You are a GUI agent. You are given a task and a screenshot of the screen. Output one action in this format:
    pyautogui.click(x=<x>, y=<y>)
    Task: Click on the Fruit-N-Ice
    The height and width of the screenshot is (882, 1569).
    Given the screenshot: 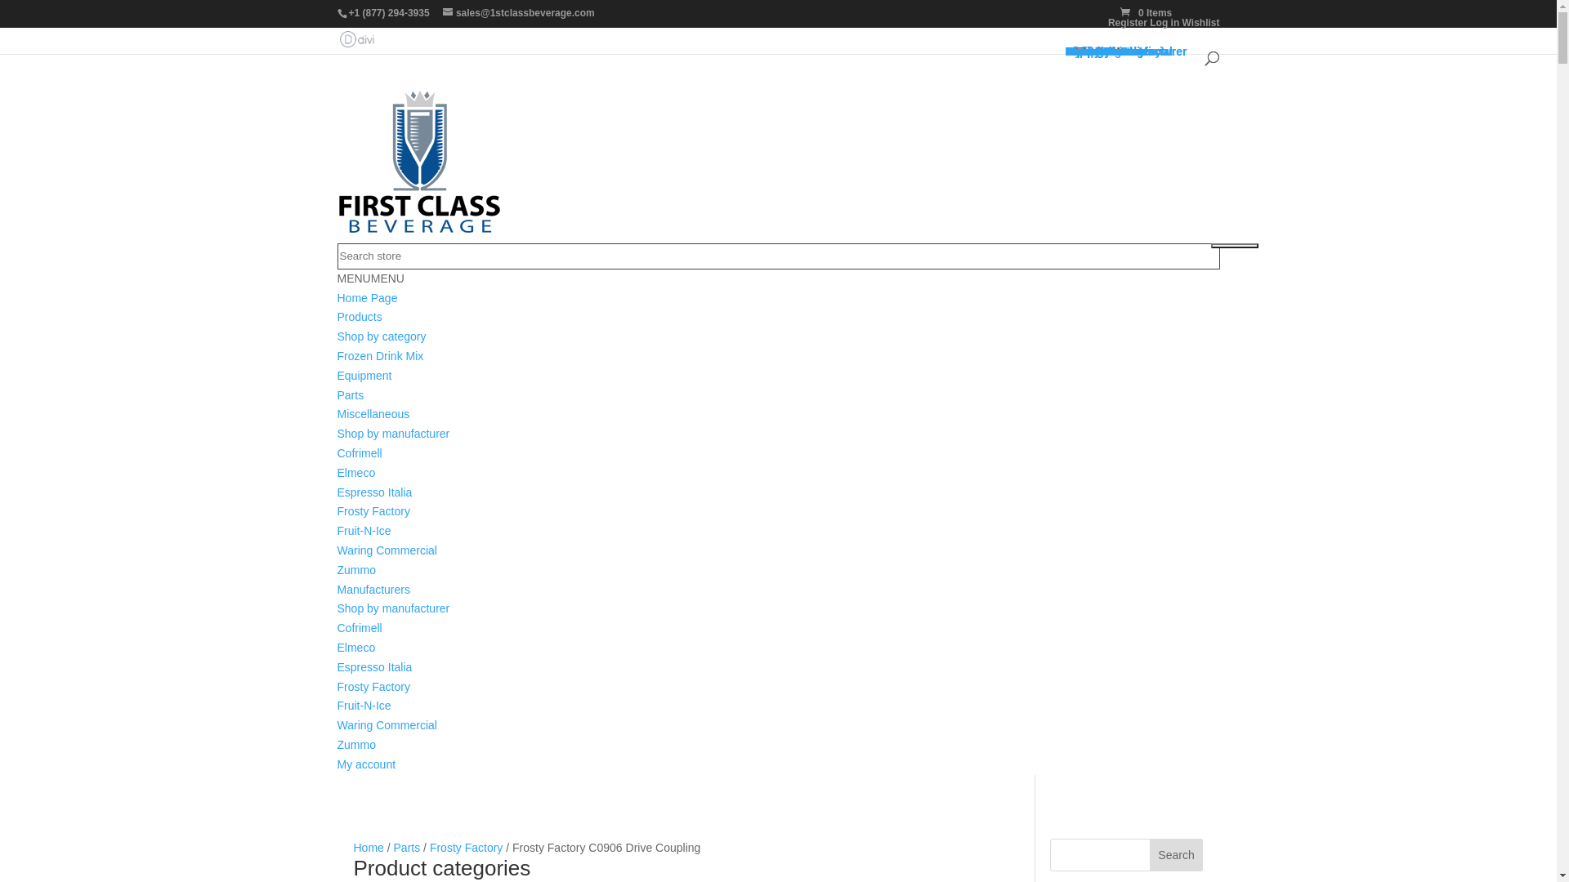 What is the action you would take?
    pyautogui.click(x=1094, y=51)
    